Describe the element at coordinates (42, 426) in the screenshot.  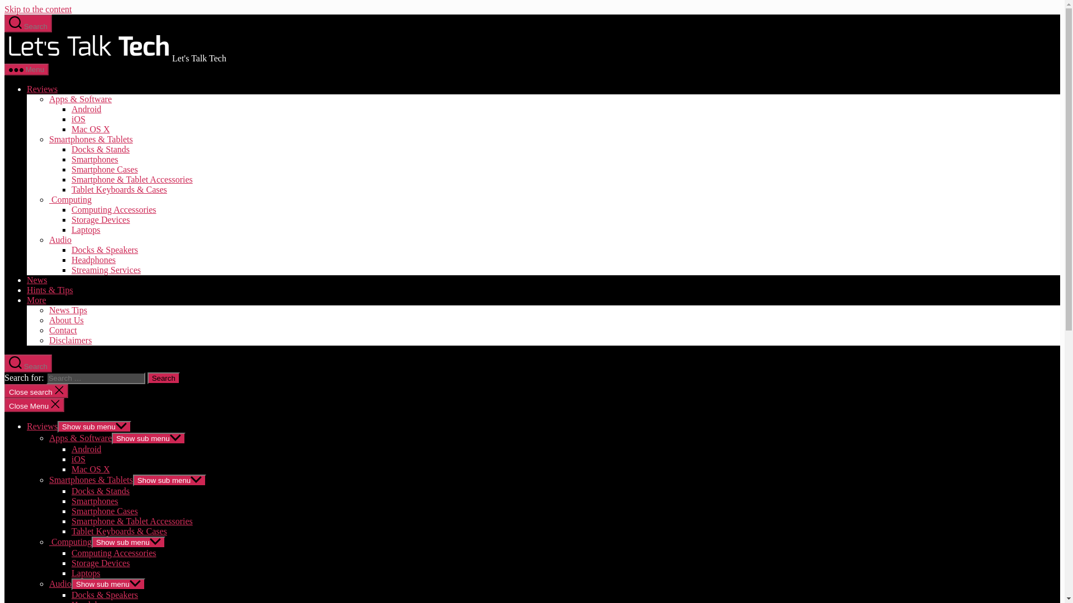
I see `Reviews` at that location.